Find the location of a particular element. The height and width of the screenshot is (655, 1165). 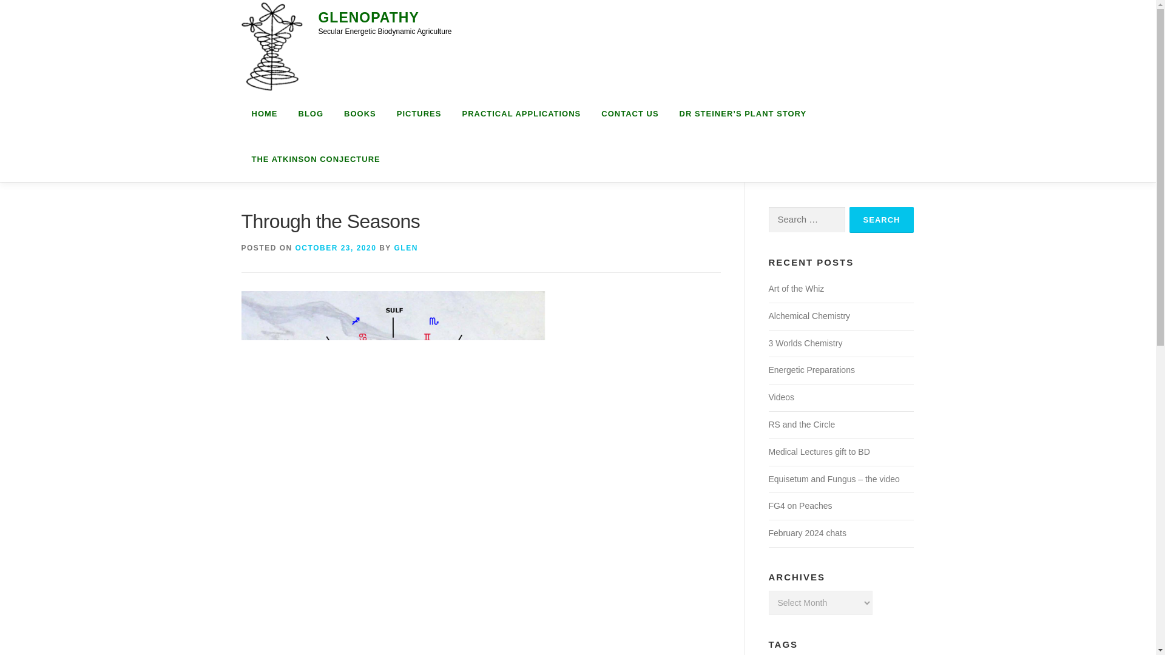

HOME is located at coordinates (265, 113).